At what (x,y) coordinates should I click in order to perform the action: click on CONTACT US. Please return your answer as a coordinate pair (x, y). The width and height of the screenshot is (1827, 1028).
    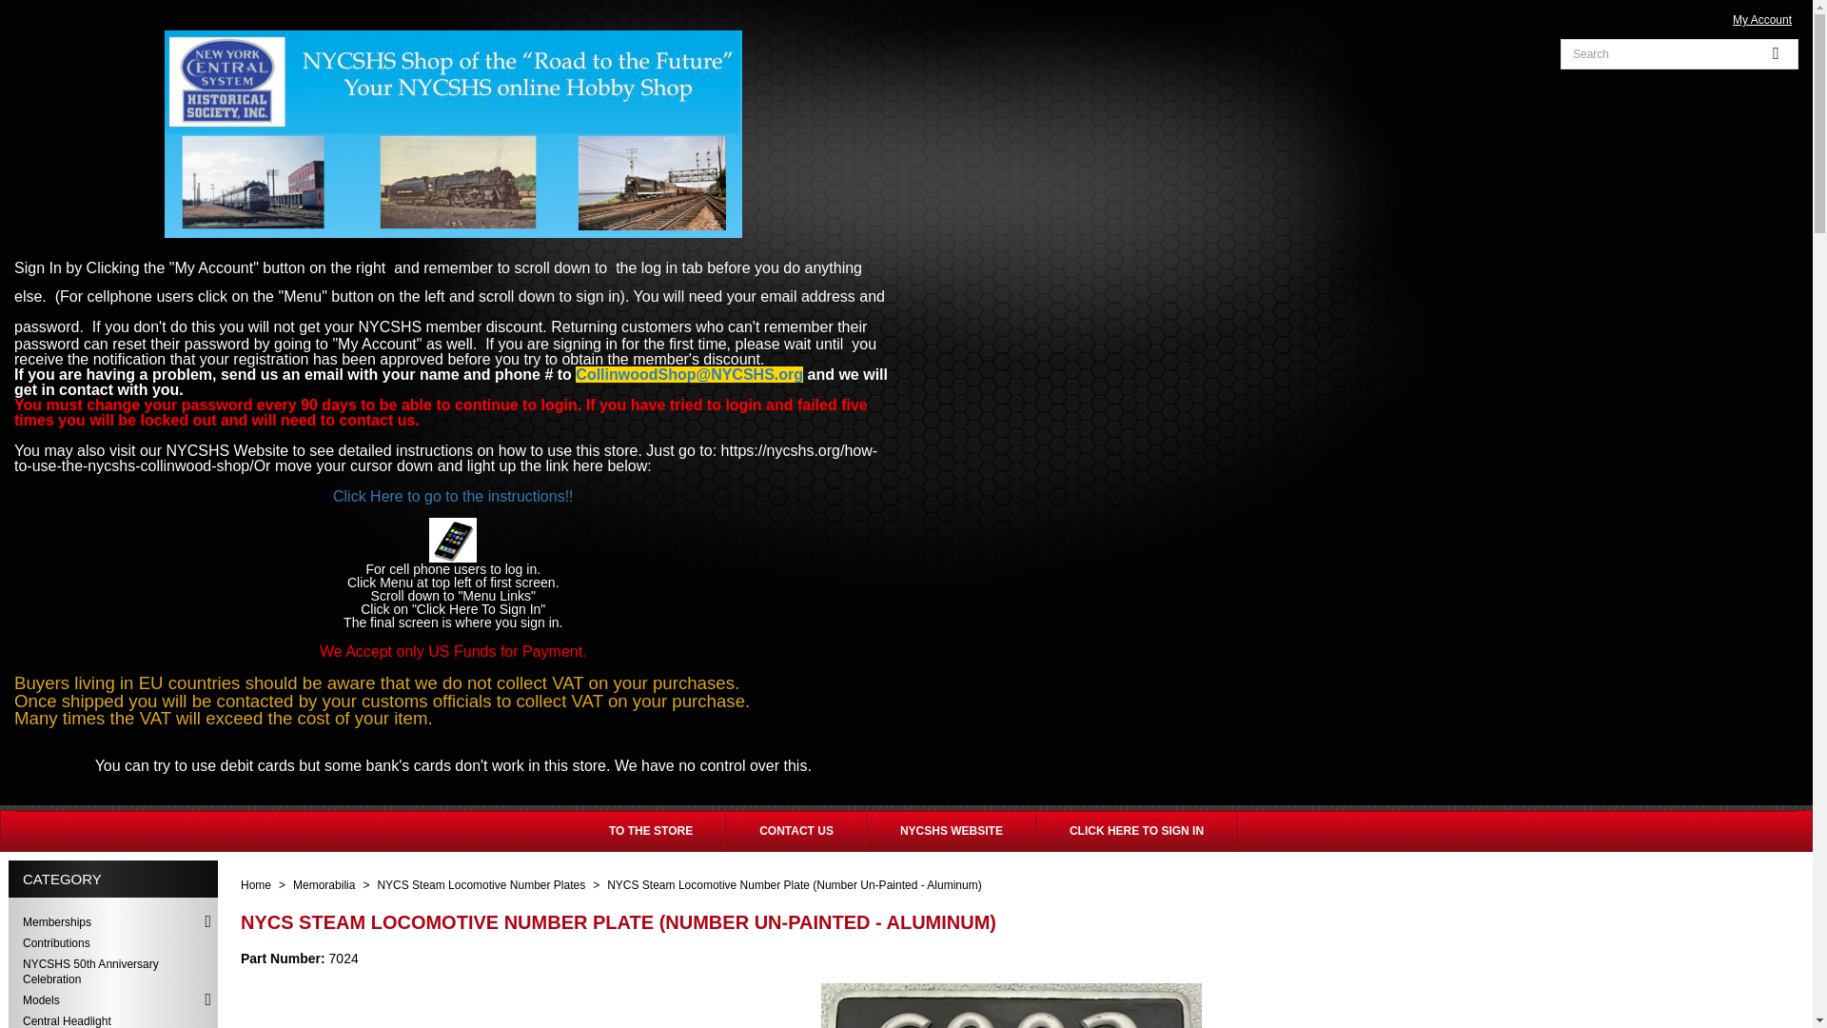
    Looking at the image, I should click on (796, 831).